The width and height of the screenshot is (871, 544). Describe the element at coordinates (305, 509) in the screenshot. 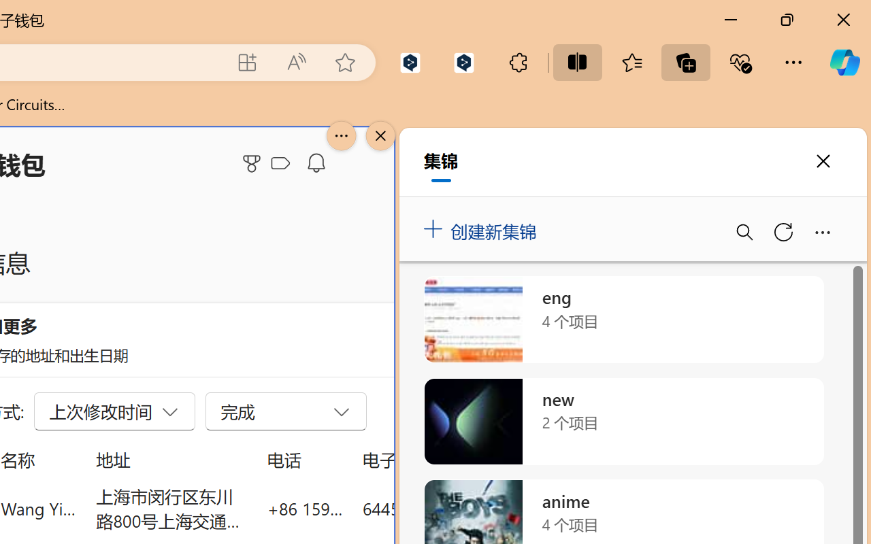

I see `+86 159 0032 4640` at that location.